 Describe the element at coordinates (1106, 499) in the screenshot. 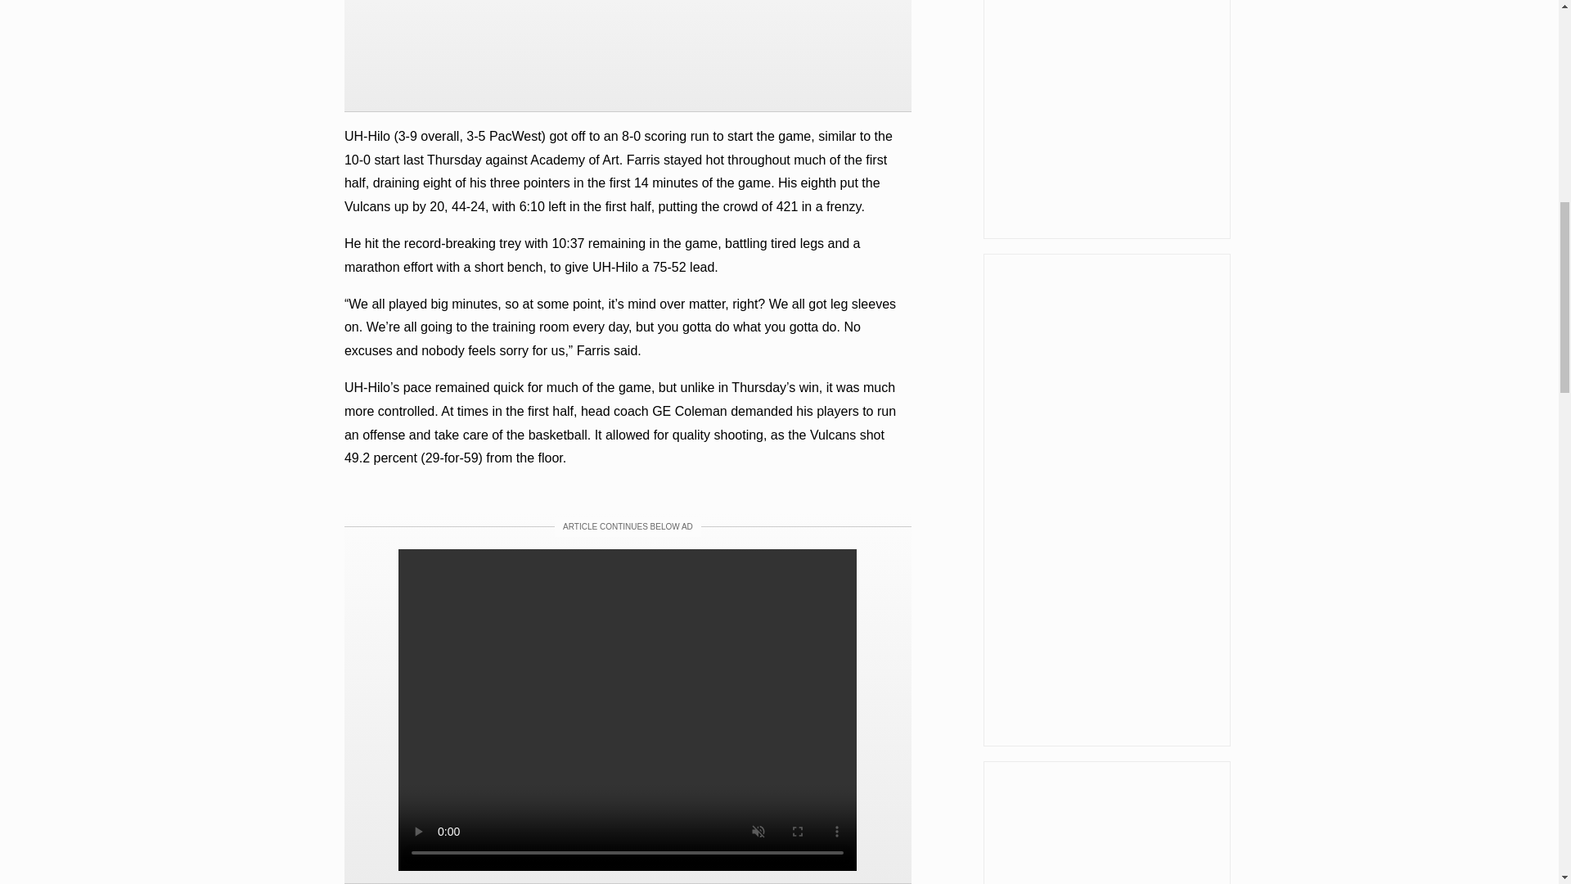

I see `3rd party ad content` at that location.